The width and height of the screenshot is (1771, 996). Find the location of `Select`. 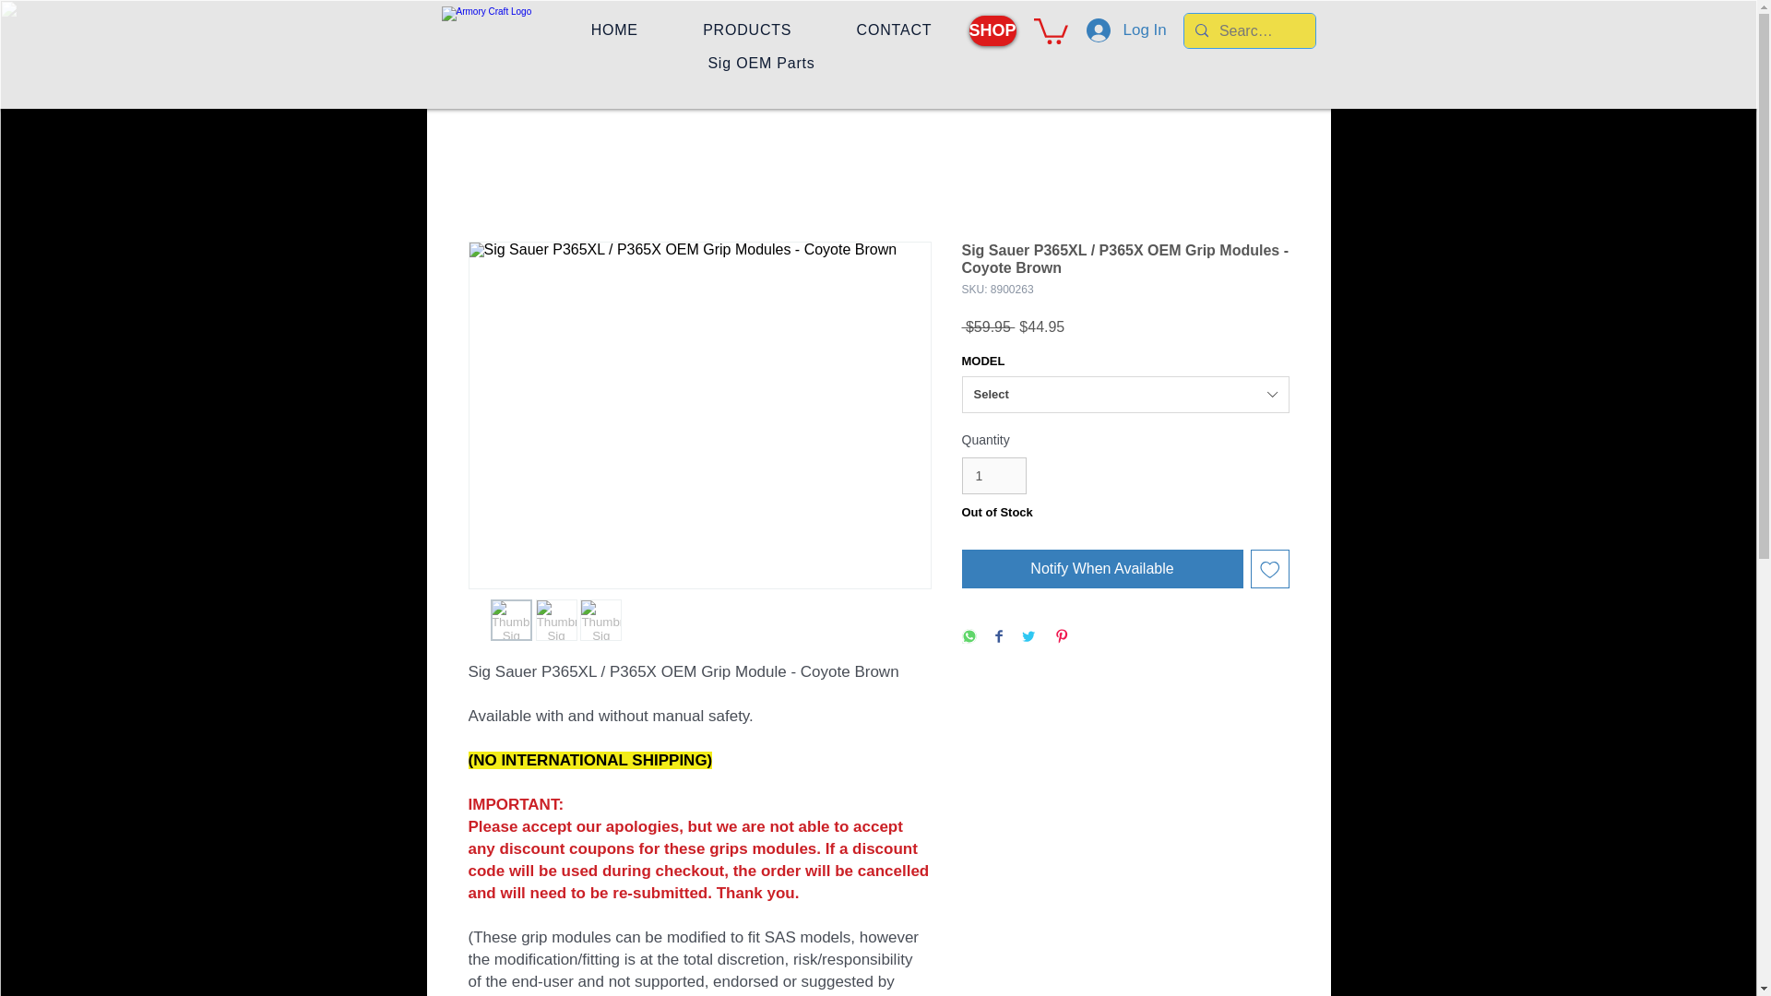

Select is located at coordinates (1125, 395).